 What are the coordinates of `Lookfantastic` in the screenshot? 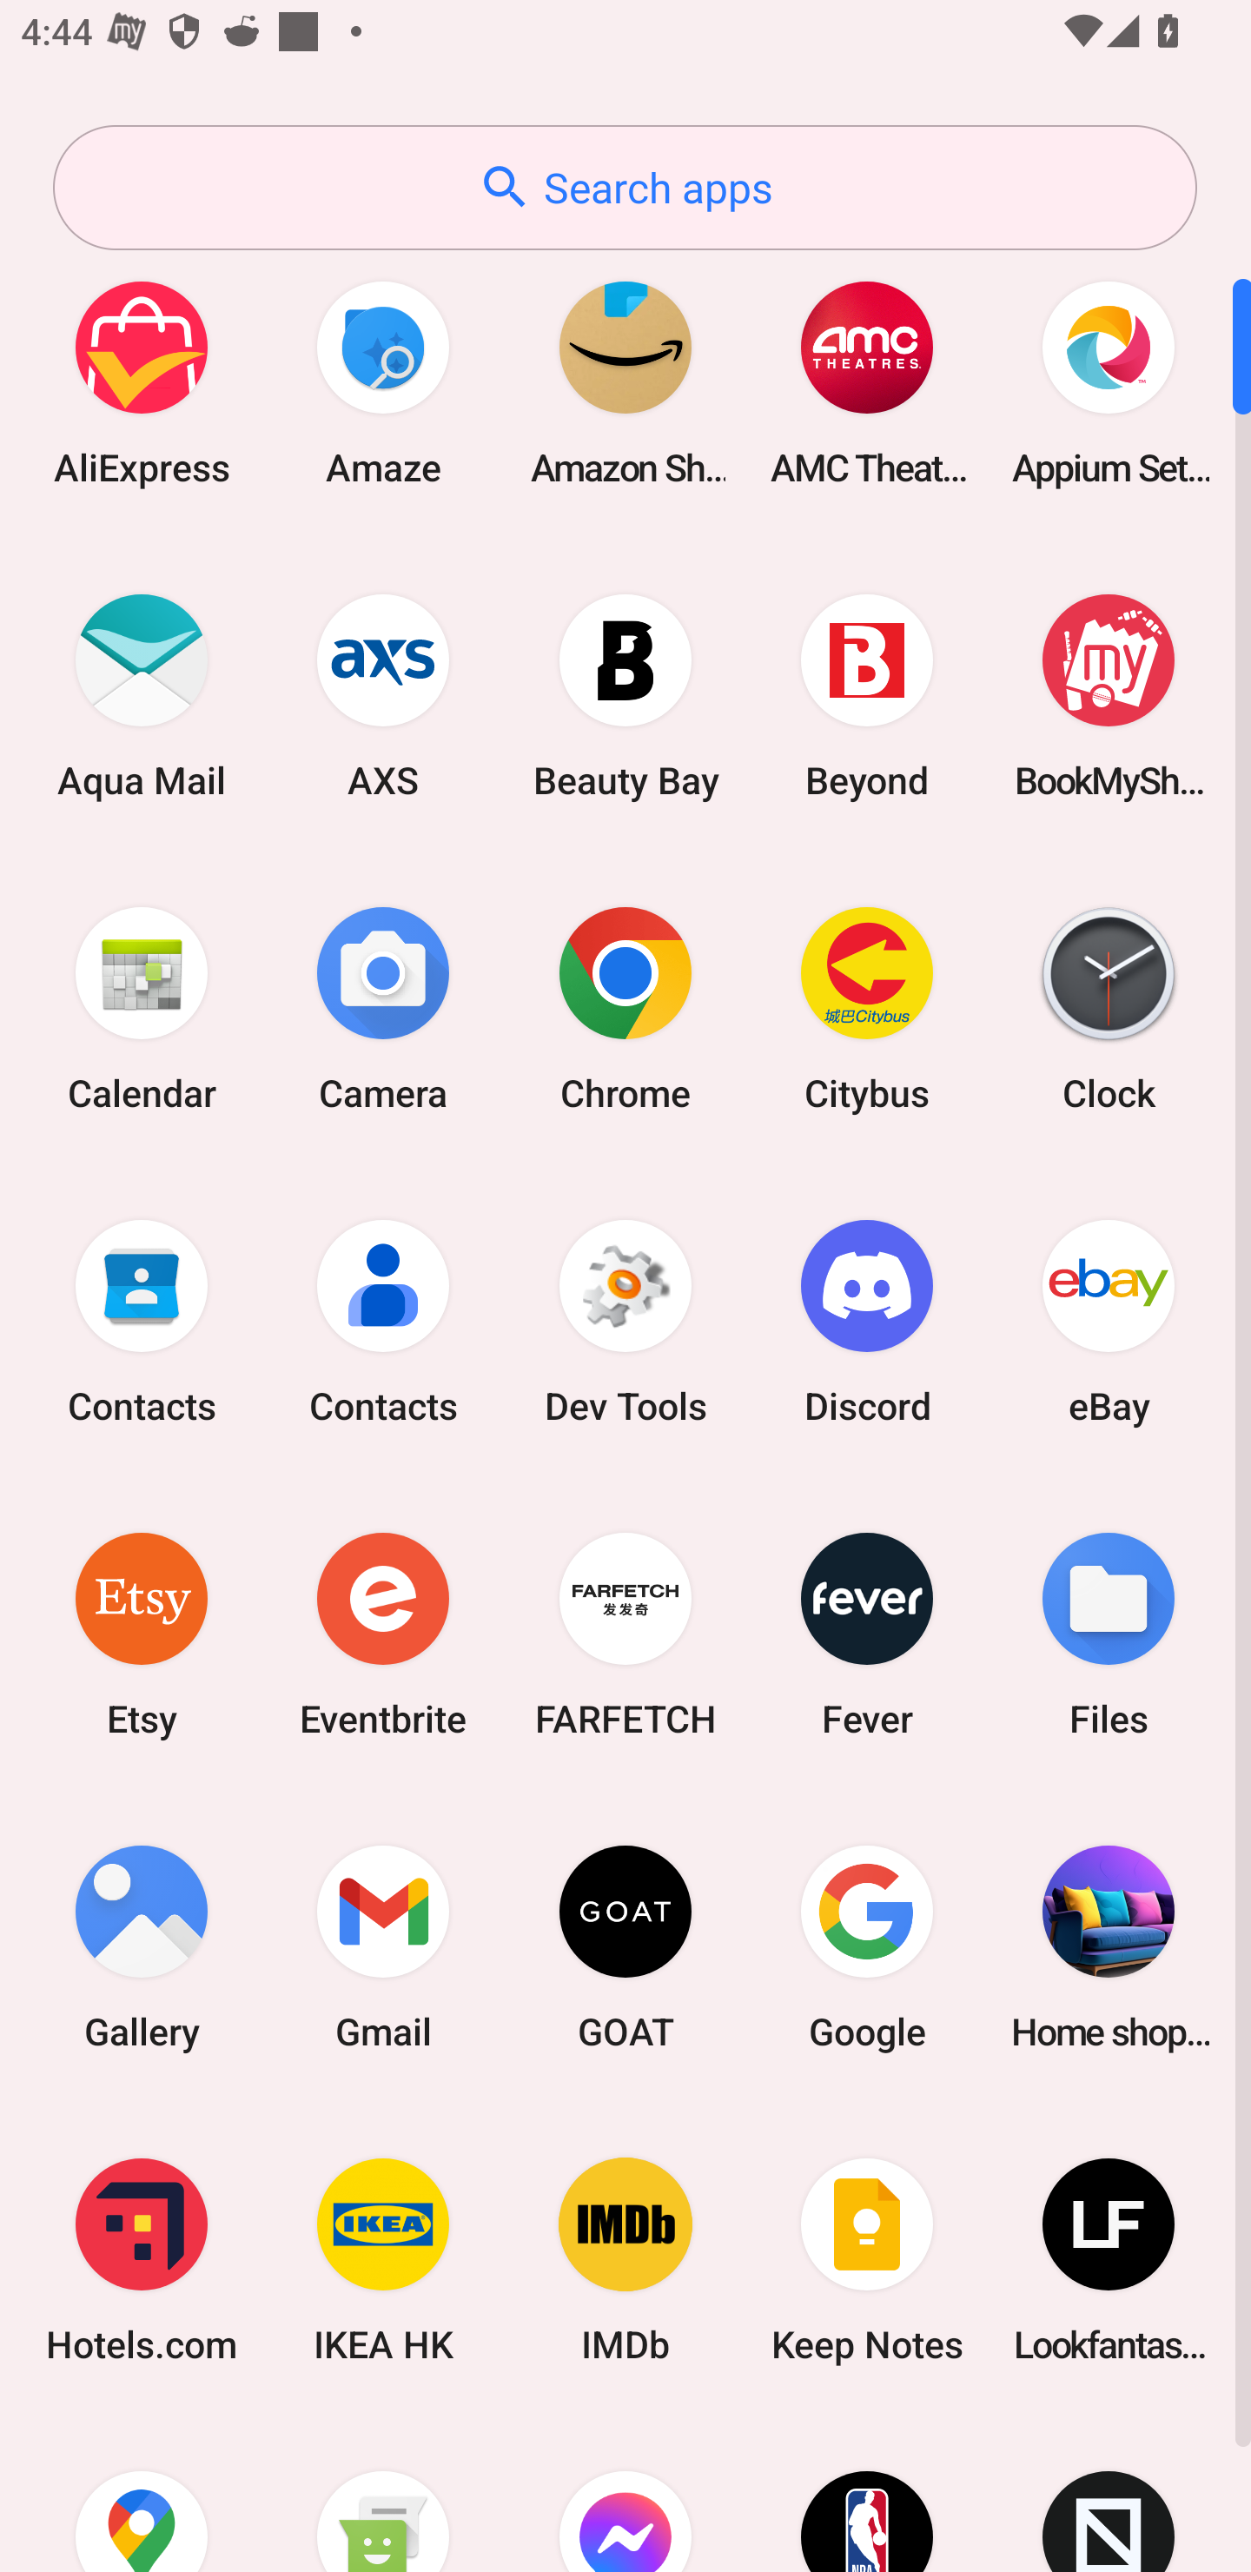 It's located at (1109, 2261).